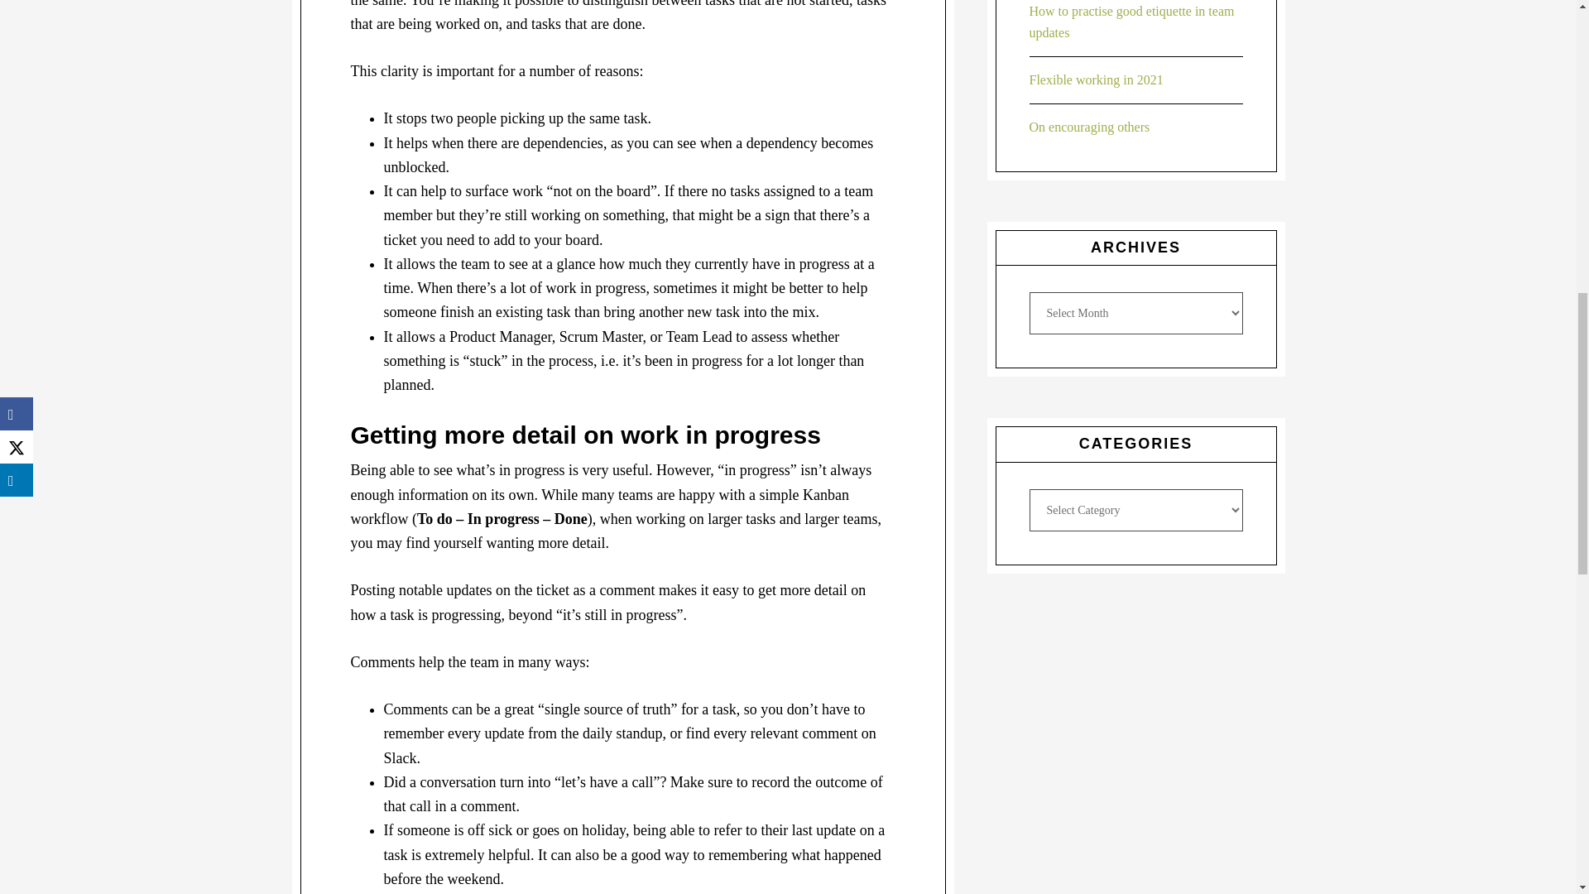  What do you see at coordinates (1096, 79) in the screenshot?
I see `Flexible working in 2021` at bounding box center [1096, 79].